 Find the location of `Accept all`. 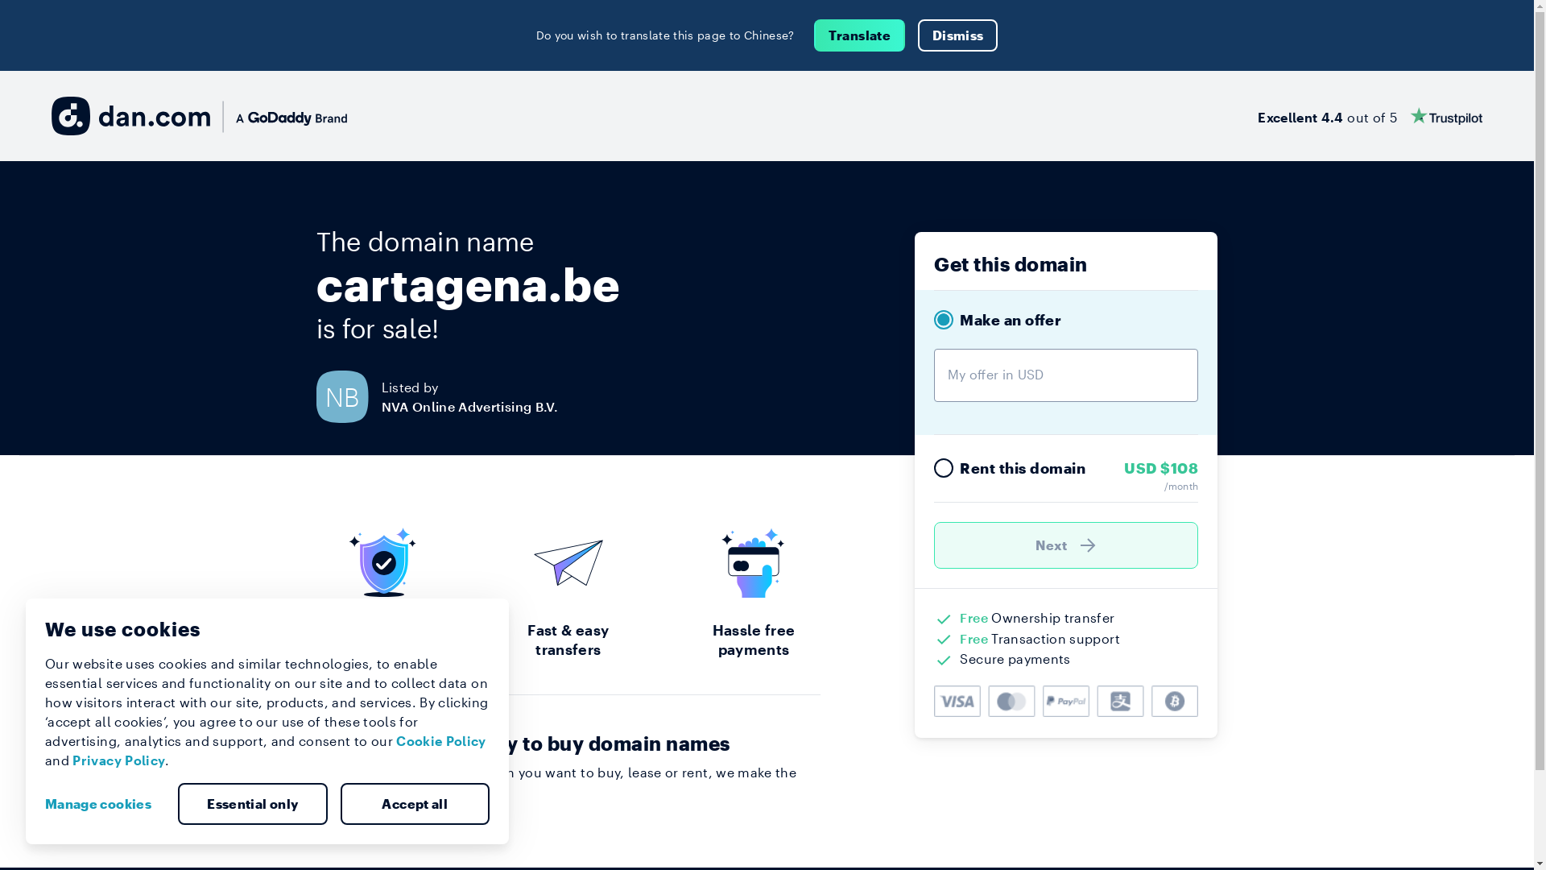

Accept all is located at coordinates (415, 804).